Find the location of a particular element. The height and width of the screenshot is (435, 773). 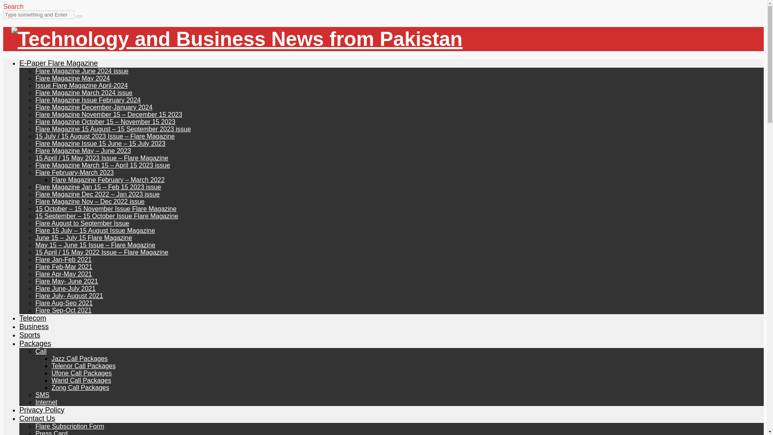

Flare Magazine June 2024 issue is located at coordinates (82, 71).